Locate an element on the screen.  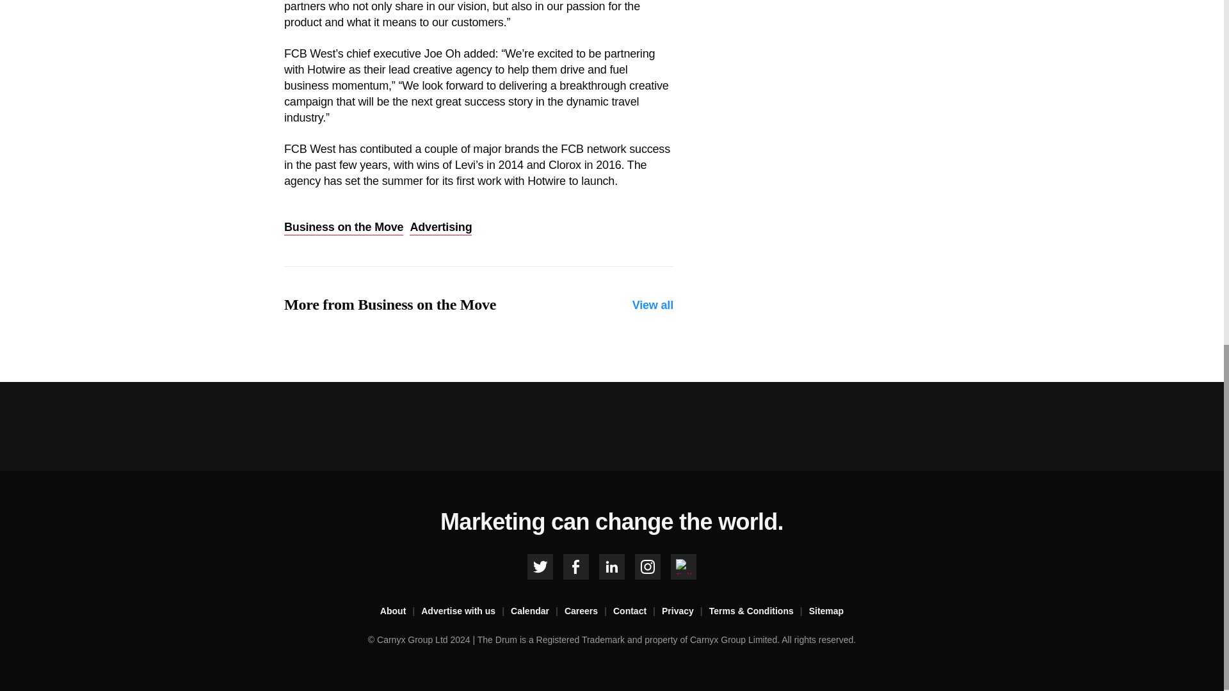
Careers is located at coordinates (589, 611).